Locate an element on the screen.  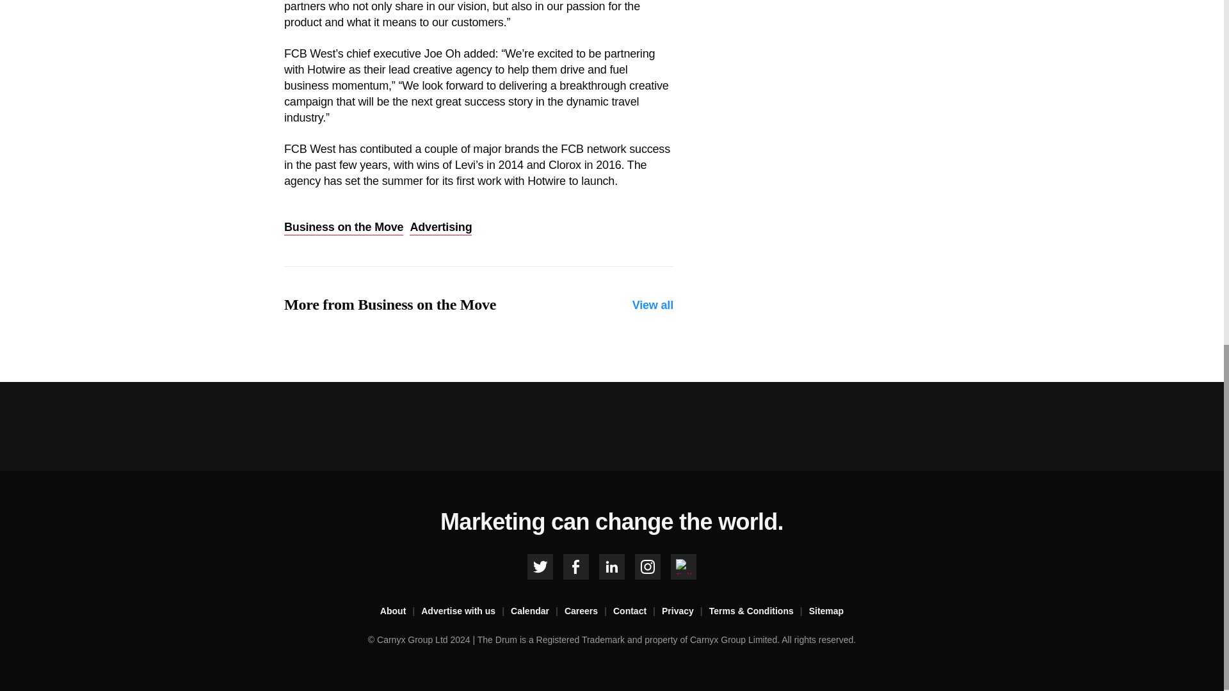
Careers is located at coordinates (589, 611).